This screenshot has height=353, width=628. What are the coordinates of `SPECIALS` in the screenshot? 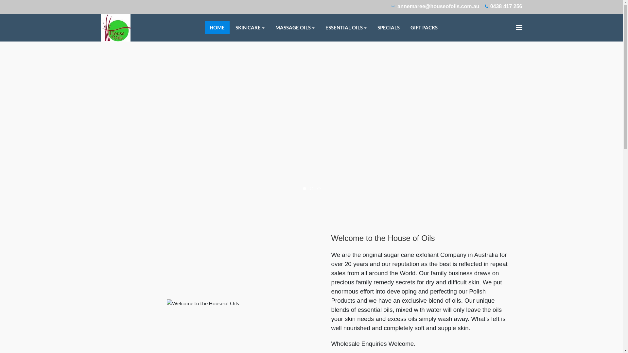 It's located at (389, 27).